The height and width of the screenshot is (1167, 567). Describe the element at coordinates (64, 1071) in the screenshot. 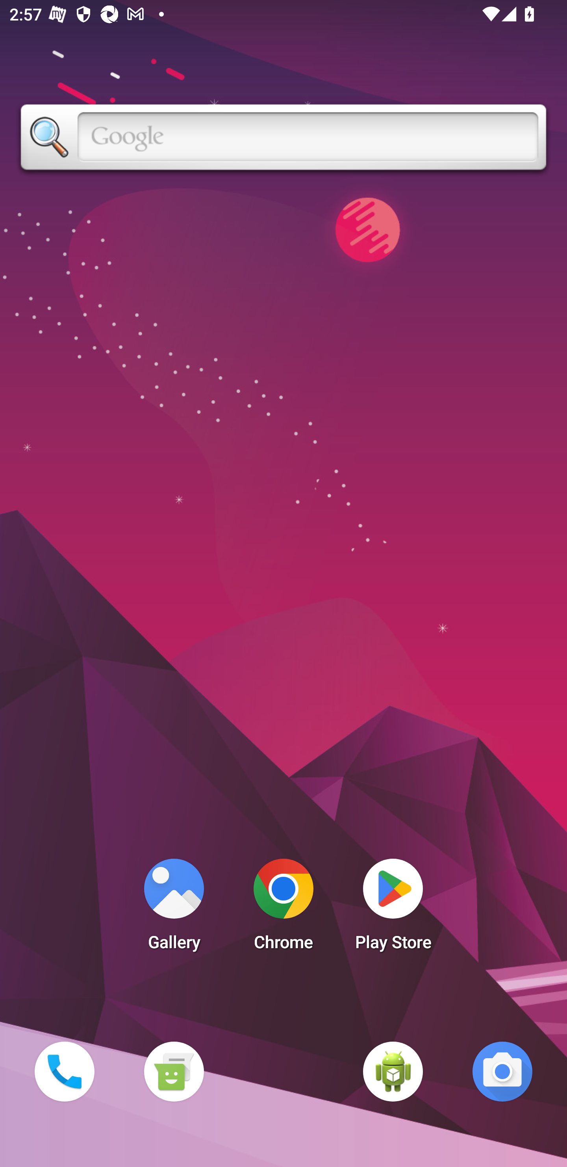

I see `Phone` at that location.